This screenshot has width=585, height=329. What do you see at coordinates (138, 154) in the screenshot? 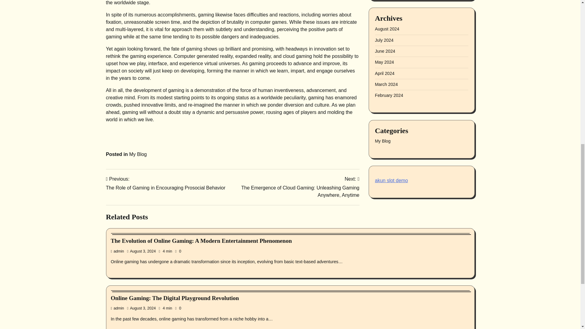
I see `My Blog` at bounding box center [138, 154].